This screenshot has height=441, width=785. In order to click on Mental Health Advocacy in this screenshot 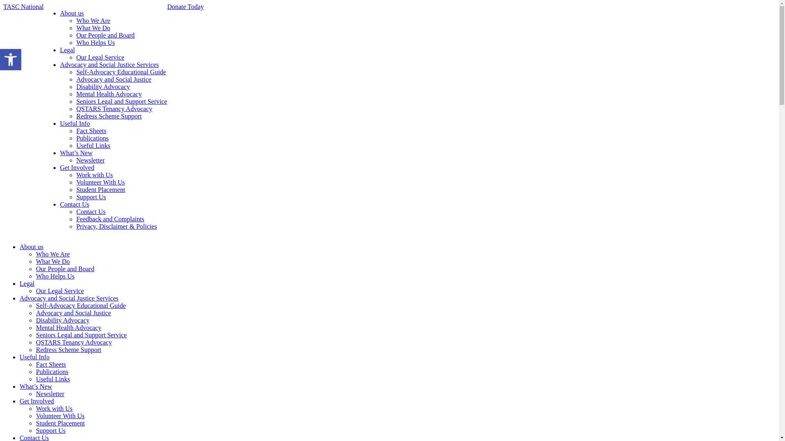, I will do `click(109, 94)`.